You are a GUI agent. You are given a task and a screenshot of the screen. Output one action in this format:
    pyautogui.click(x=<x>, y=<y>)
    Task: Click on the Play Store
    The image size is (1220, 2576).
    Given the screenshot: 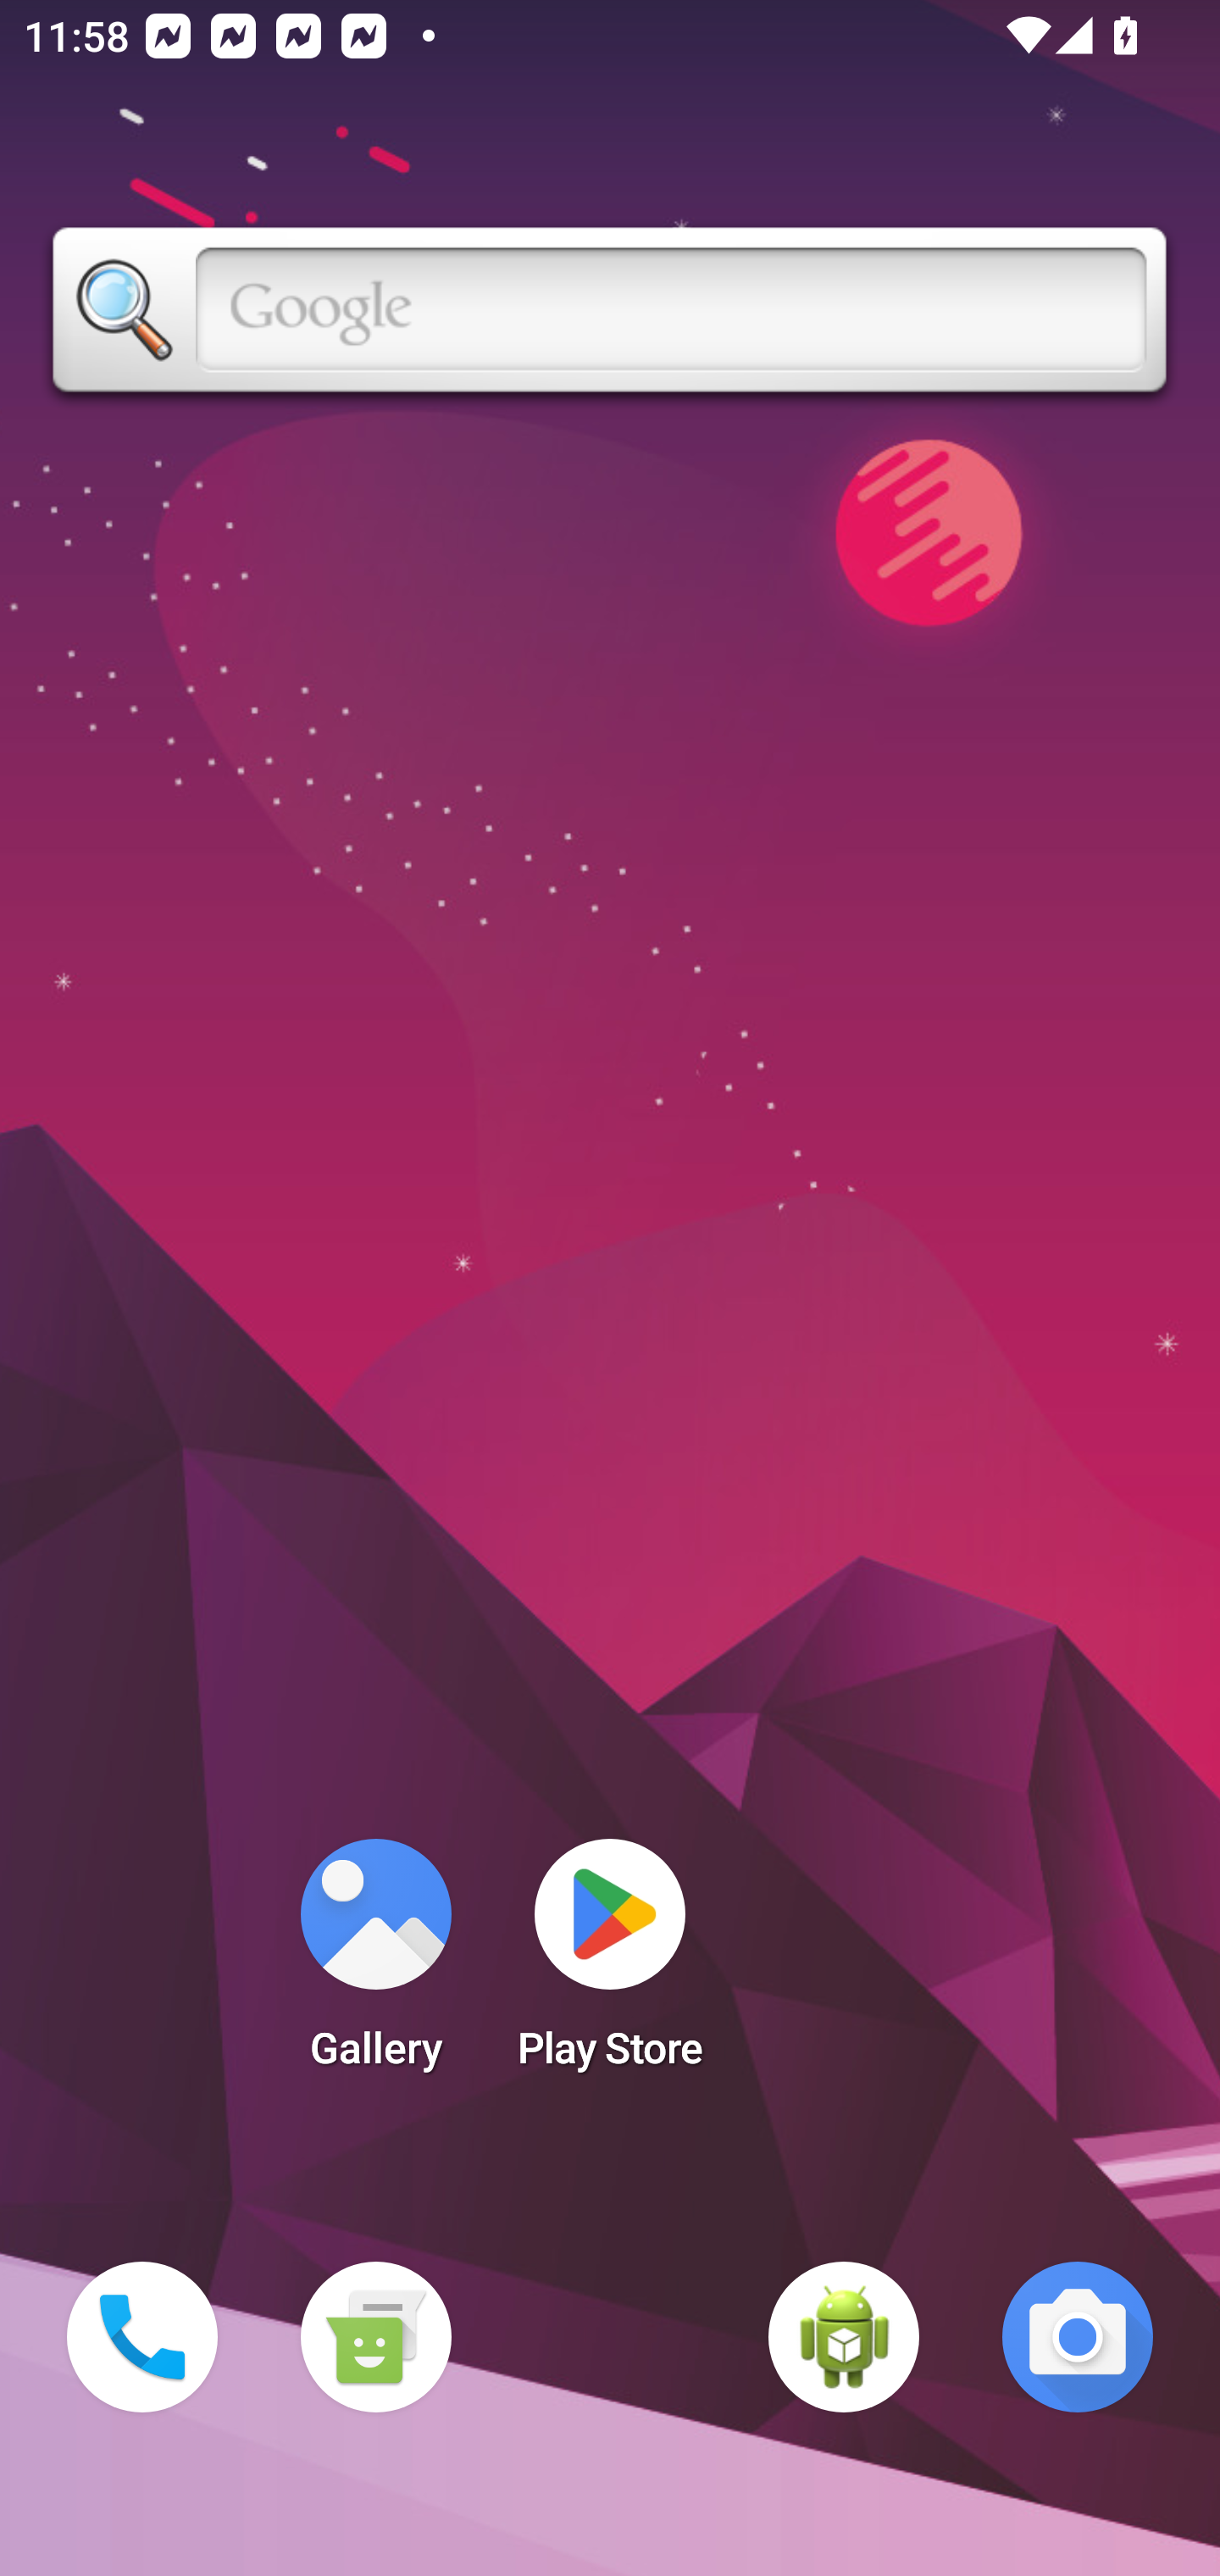 What is the action you would take?
    pyautogui.click(x=610, y=1964)
    